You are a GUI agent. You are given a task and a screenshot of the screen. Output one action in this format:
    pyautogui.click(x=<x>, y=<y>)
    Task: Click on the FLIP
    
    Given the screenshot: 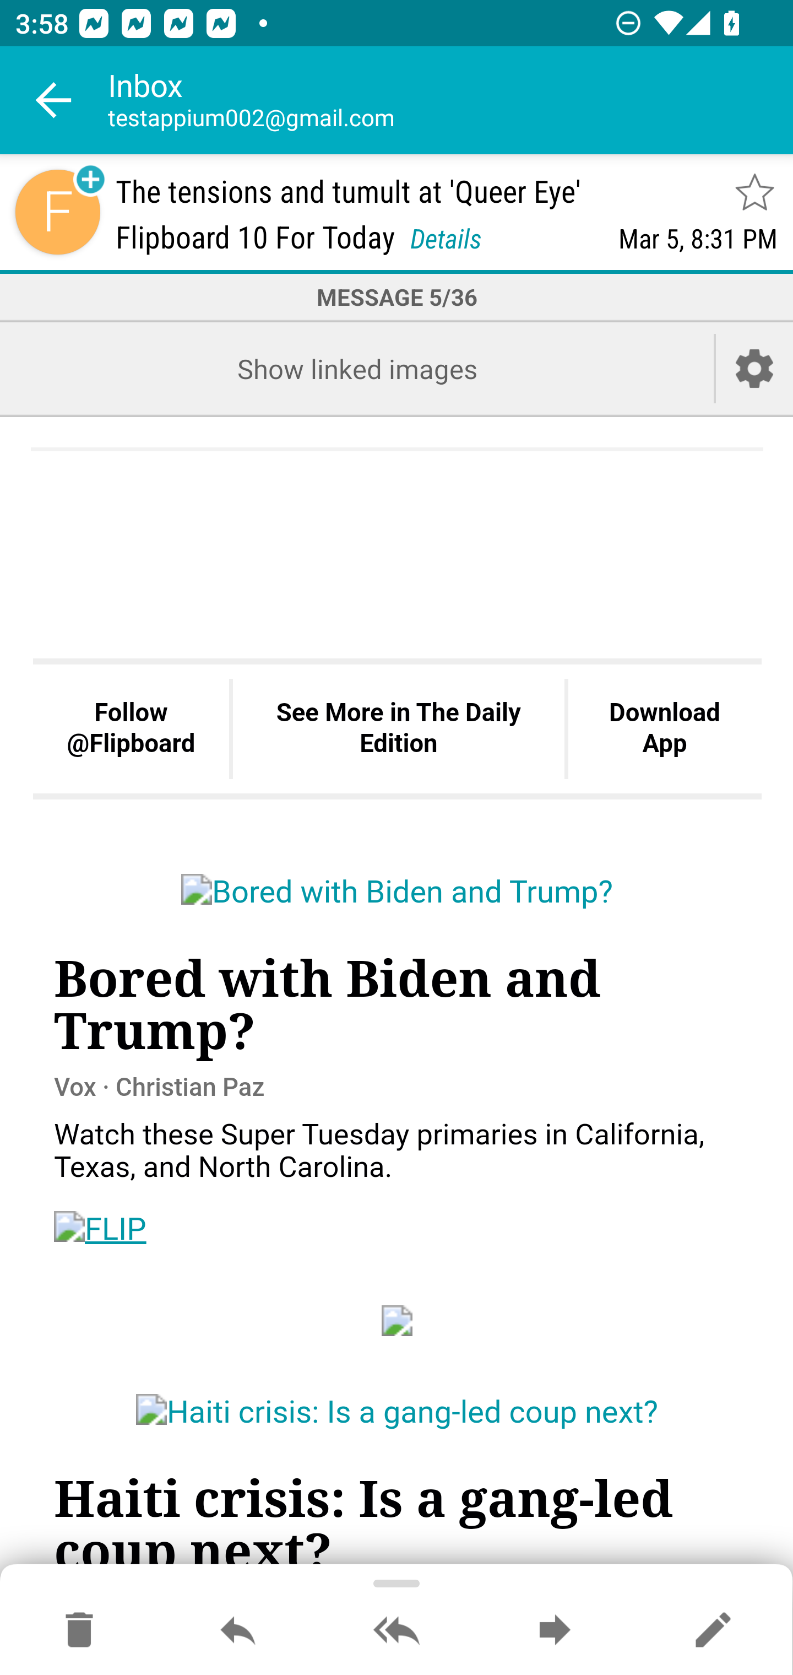 What is the action you would take?
    pyautogui.click(x=100, y=1228)
    